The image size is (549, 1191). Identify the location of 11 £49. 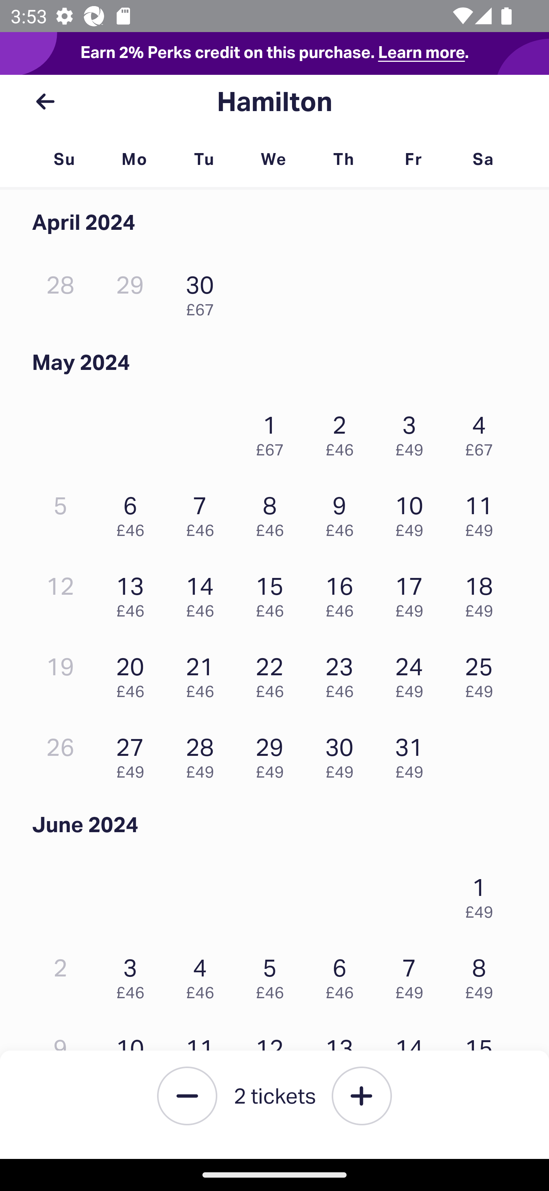
(483, 512).